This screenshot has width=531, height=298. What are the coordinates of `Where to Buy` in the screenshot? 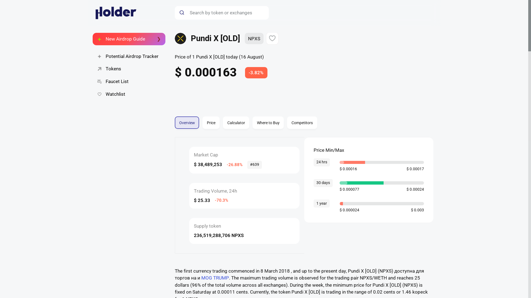 It's located at (191, 119).